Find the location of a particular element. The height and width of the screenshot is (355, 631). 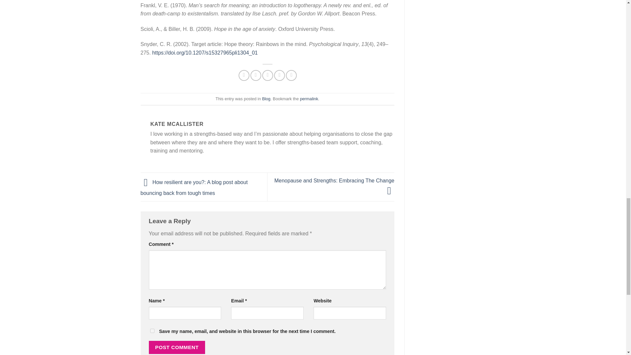

Pin on Pinterest is located at coordinates (279, 75).